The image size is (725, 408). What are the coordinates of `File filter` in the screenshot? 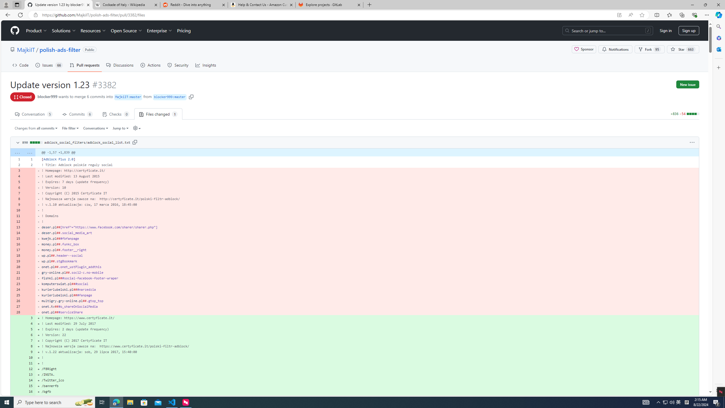 It's located at (71, 128).